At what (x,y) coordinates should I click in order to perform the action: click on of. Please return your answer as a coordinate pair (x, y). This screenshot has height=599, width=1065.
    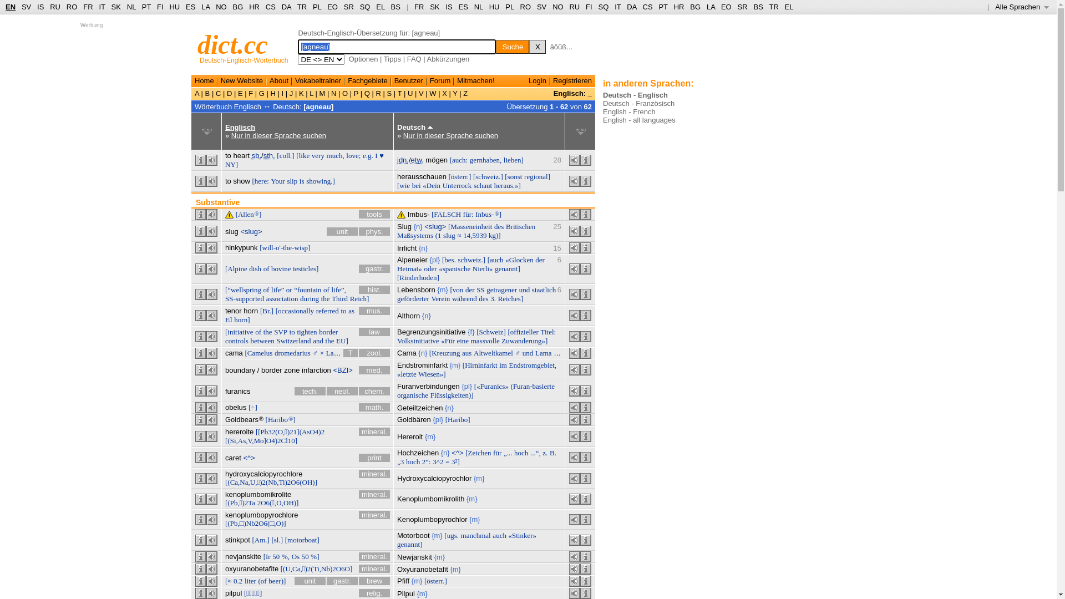
    Looking at the image, I should click on (258, 332).